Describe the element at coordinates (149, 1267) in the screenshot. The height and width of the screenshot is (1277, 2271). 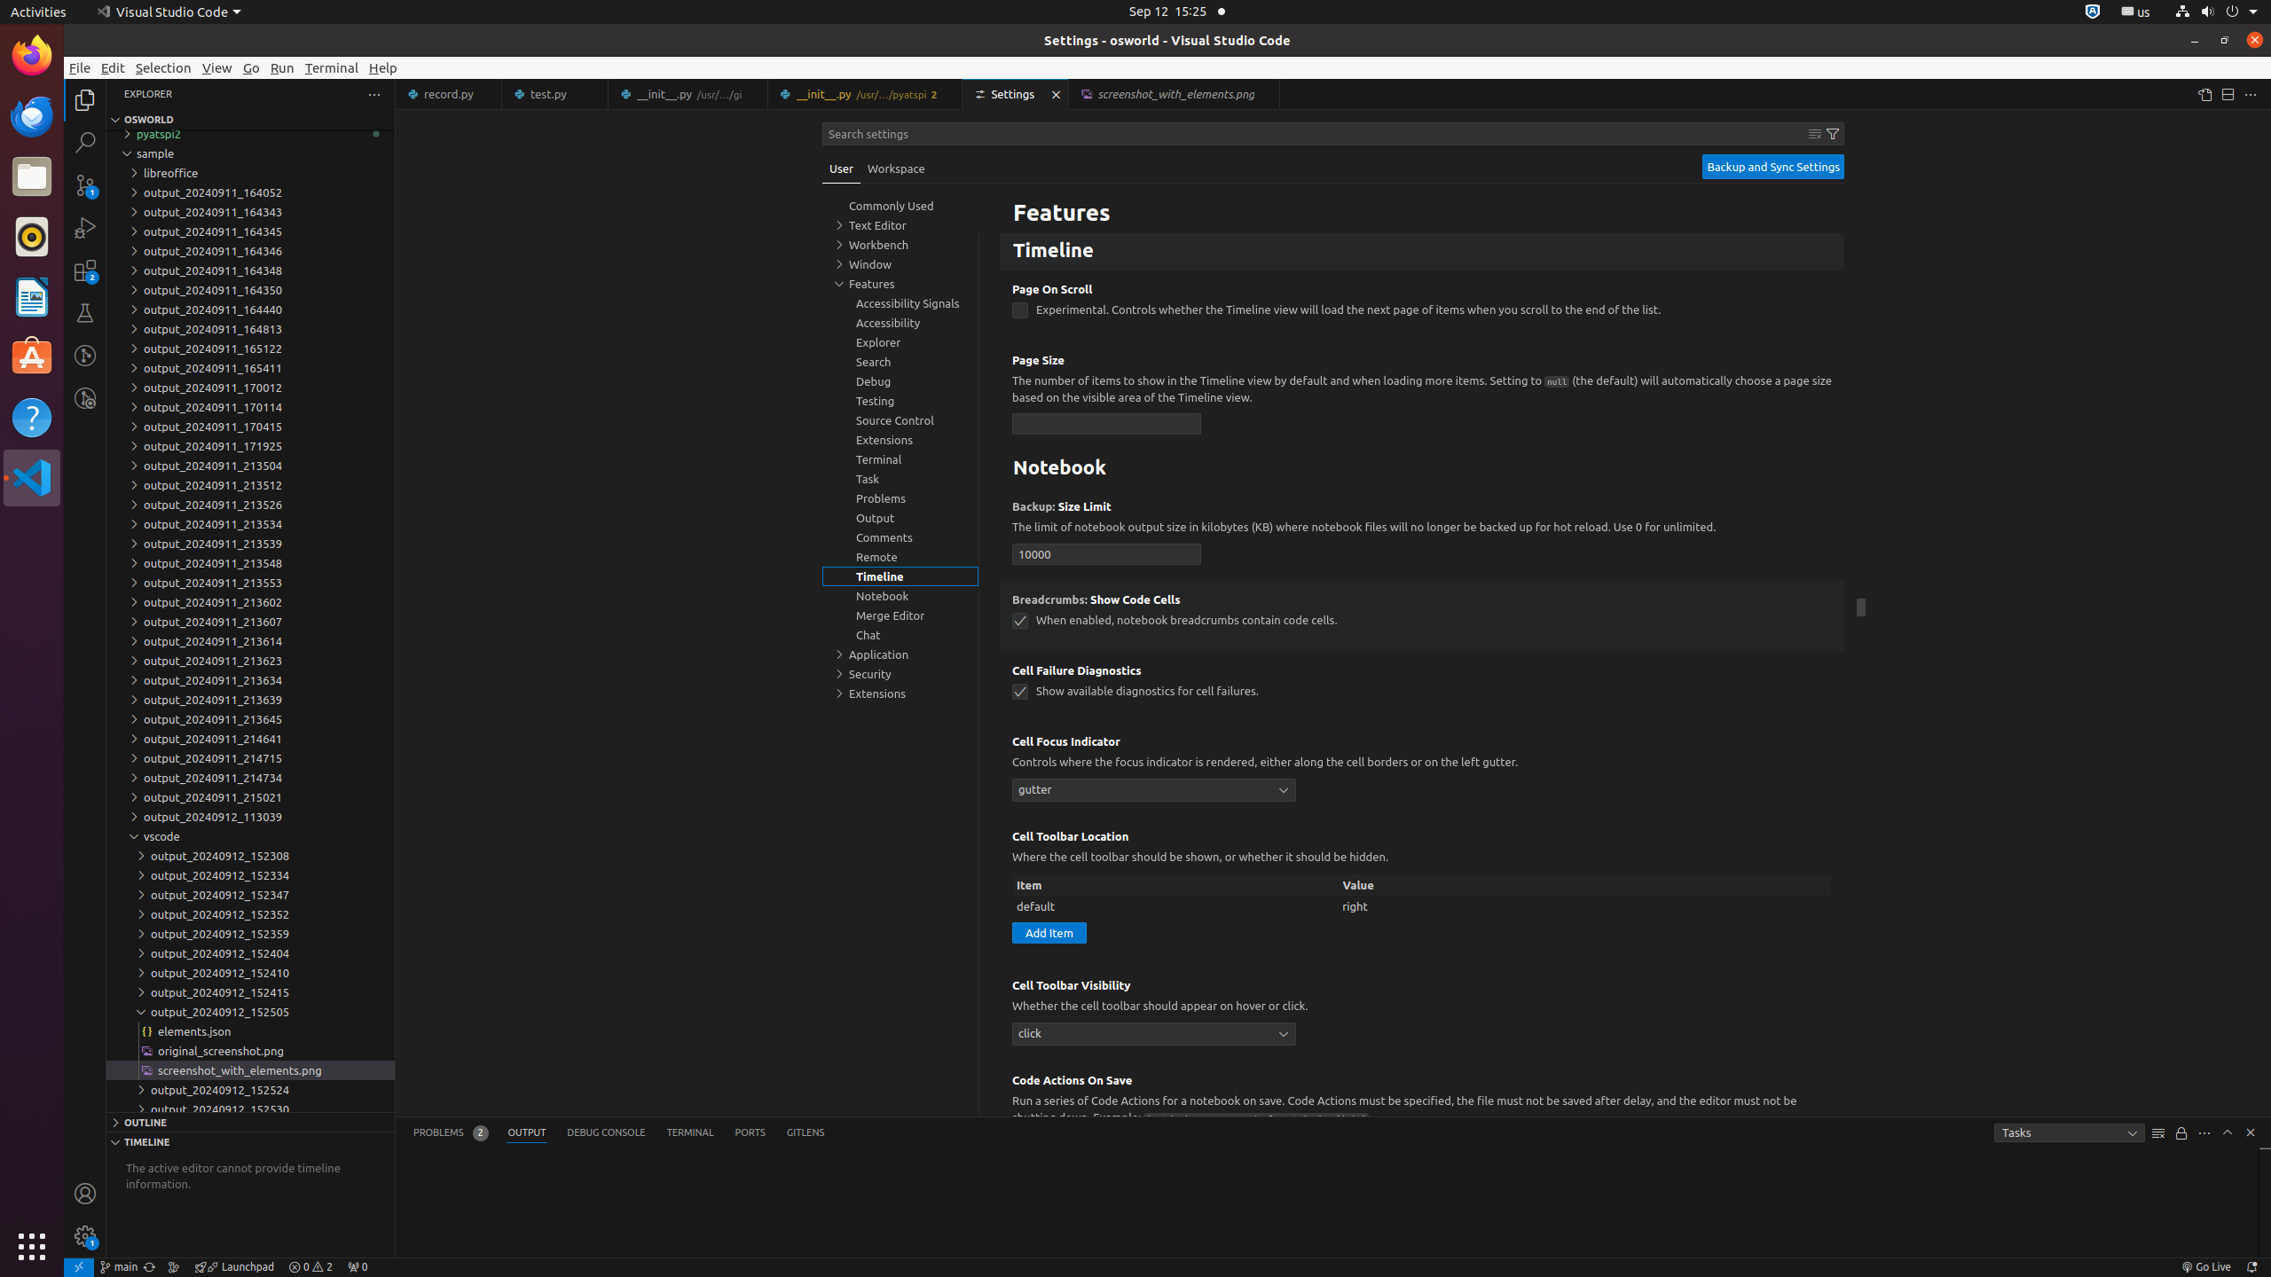
I see `OSWorld (Git) - Synchronize Changes` at that location.